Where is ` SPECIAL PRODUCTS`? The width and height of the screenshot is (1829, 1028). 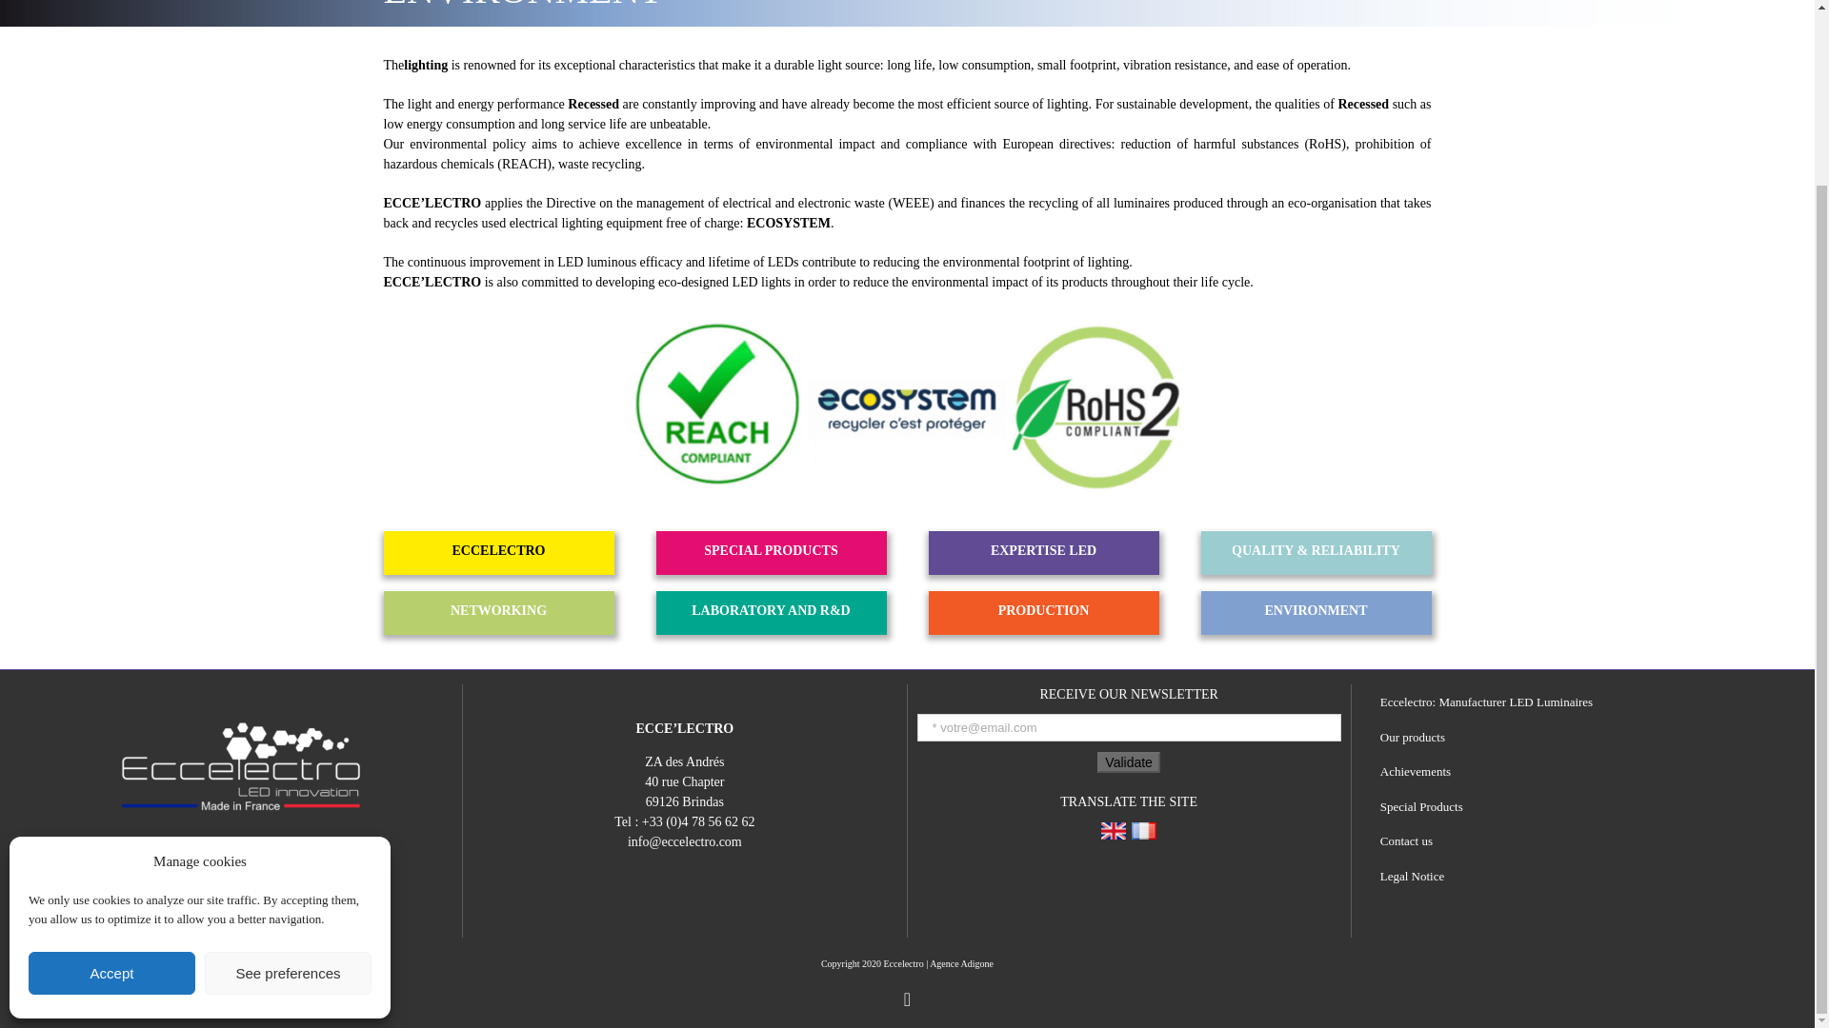
 SPECIAL PRODUCTS is located at coordinates (770, 550).